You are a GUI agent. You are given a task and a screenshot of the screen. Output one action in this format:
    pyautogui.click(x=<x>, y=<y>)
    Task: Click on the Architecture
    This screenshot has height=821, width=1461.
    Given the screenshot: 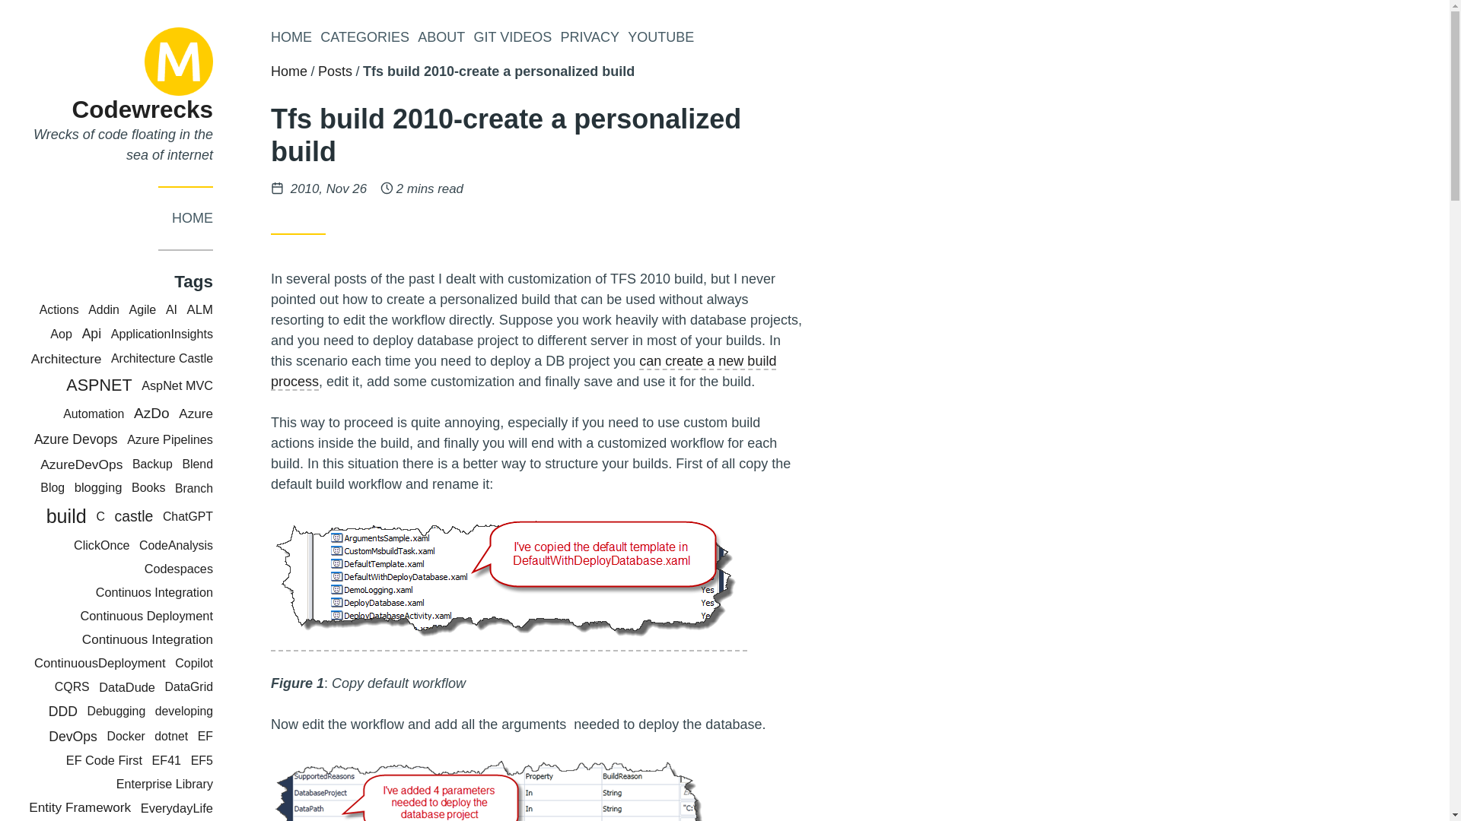 What is the action you would take?
    pyautogui.click(x=66, y=359)
    